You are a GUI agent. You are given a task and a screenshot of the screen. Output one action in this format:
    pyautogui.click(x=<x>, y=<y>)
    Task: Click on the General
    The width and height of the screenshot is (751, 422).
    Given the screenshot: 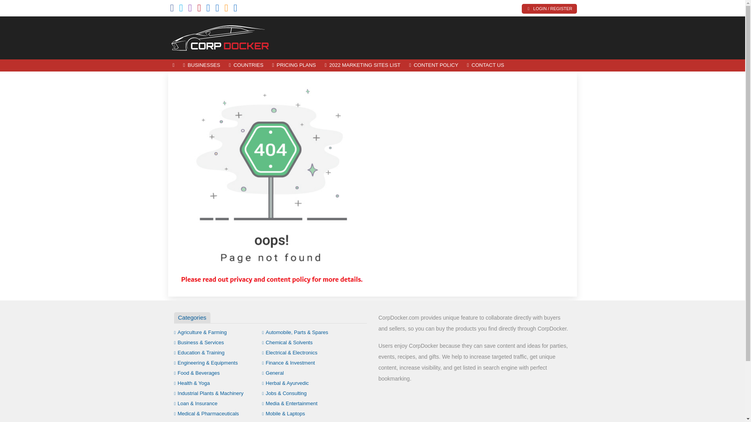 What is the action you would take?
    pyautogui.click(x=273, y=373)
    